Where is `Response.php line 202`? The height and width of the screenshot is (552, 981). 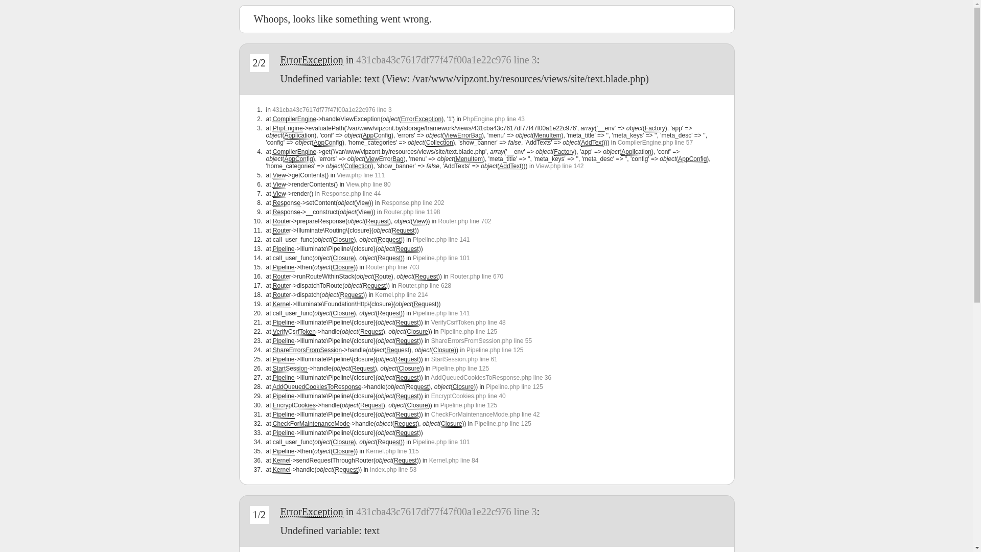
Response.php line 202 is located at coordinates (413, 203).